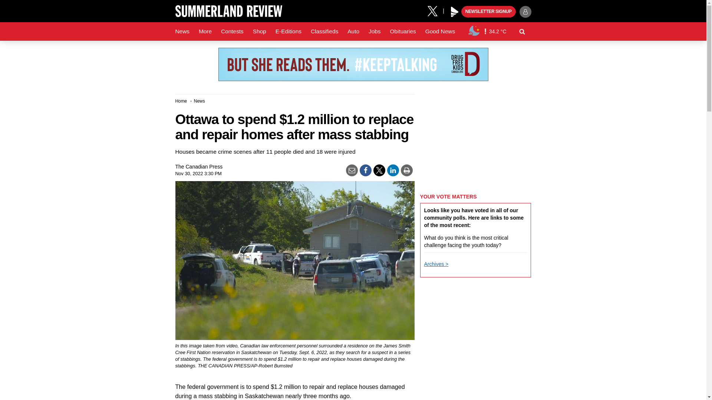  Describe the element at coordinates (455, 12) in the screenshot. I see `Play` at that location.